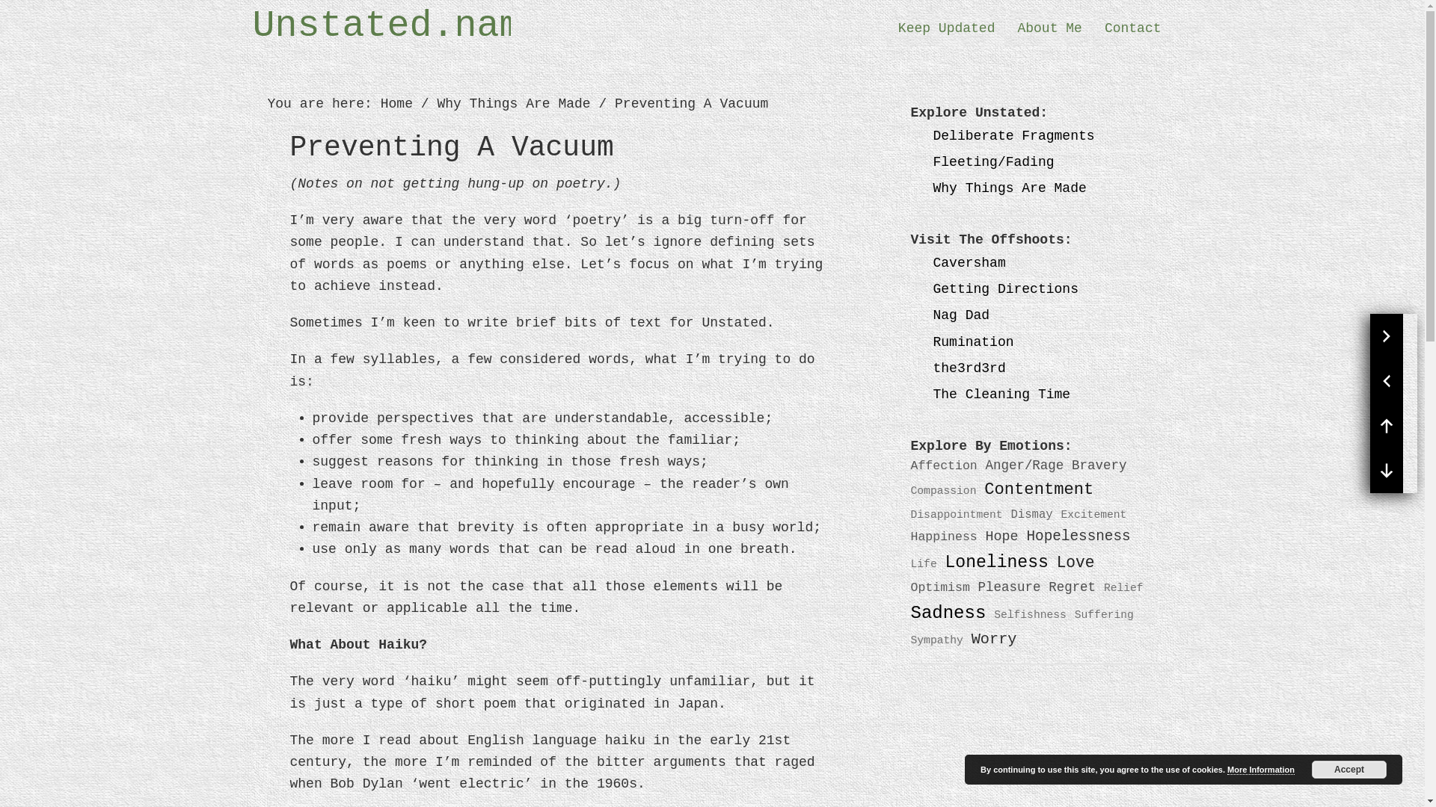 This screenshot has height=807, width=1436. What do you see at coordinates (1078, 537) in the screenshot?
I see `10 topics` at bounding box center [1078, 537].